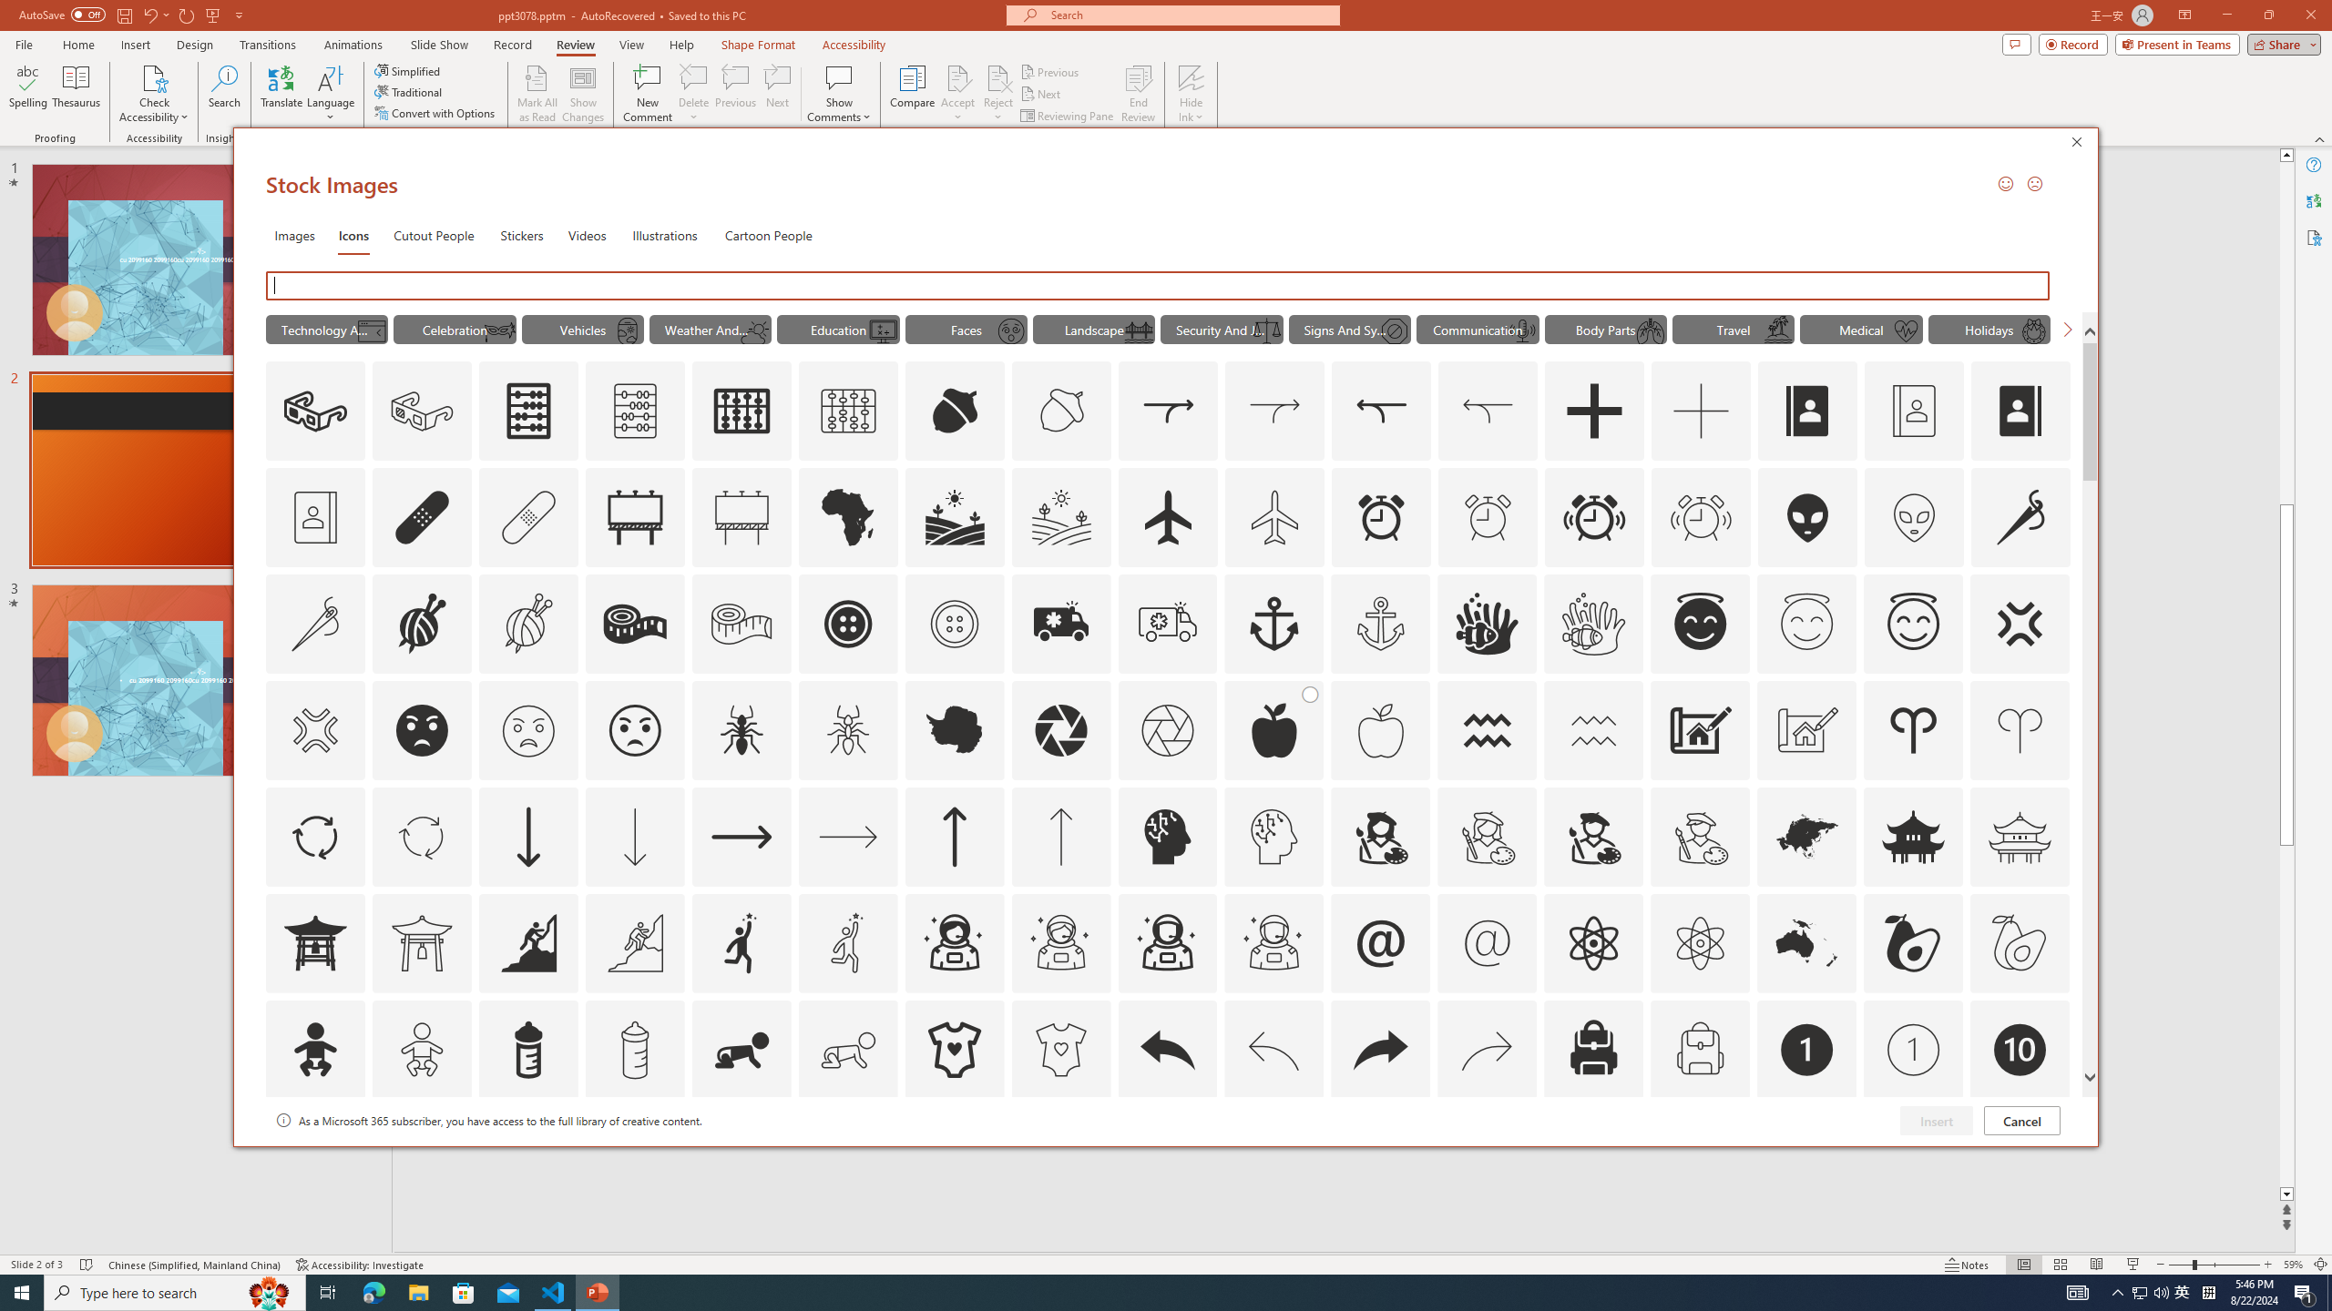 This screenshot has height=1311, width=2332. I want to click on AutomationID: Icons_ArrowUp, so click(953, 836).